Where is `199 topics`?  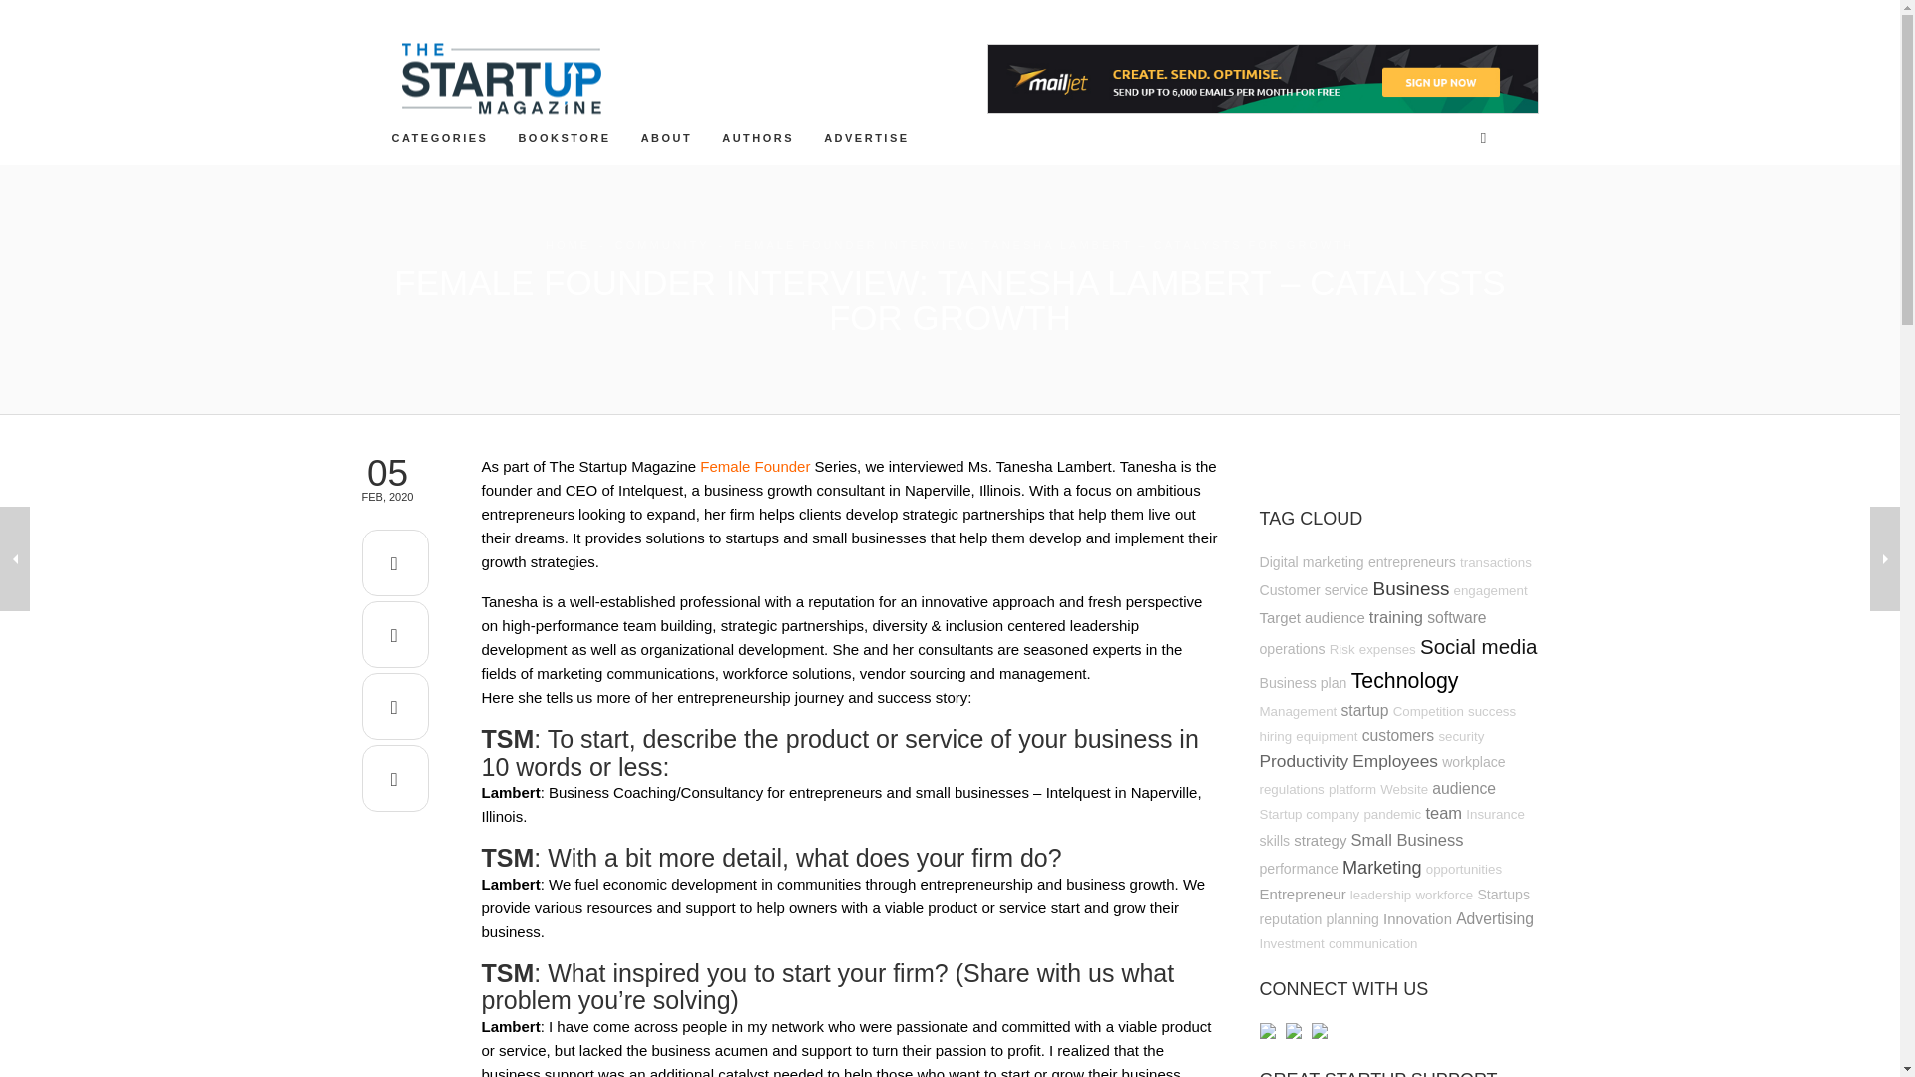 199 topics is located at coordinates (1291, 648).